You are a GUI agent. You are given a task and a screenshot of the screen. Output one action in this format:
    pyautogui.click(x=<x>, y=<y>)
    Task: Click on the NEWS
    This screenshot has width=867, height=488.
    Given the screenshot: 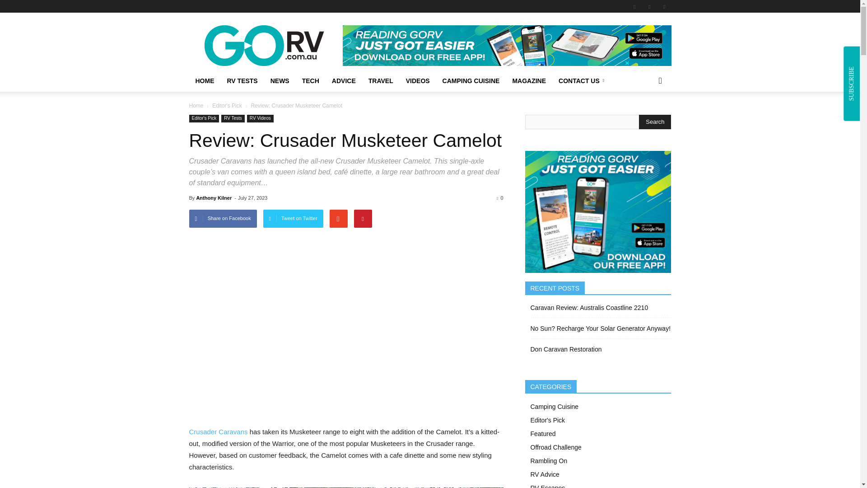 What is the action you would take?
    pyautogui.click(x=280, y=81)
    